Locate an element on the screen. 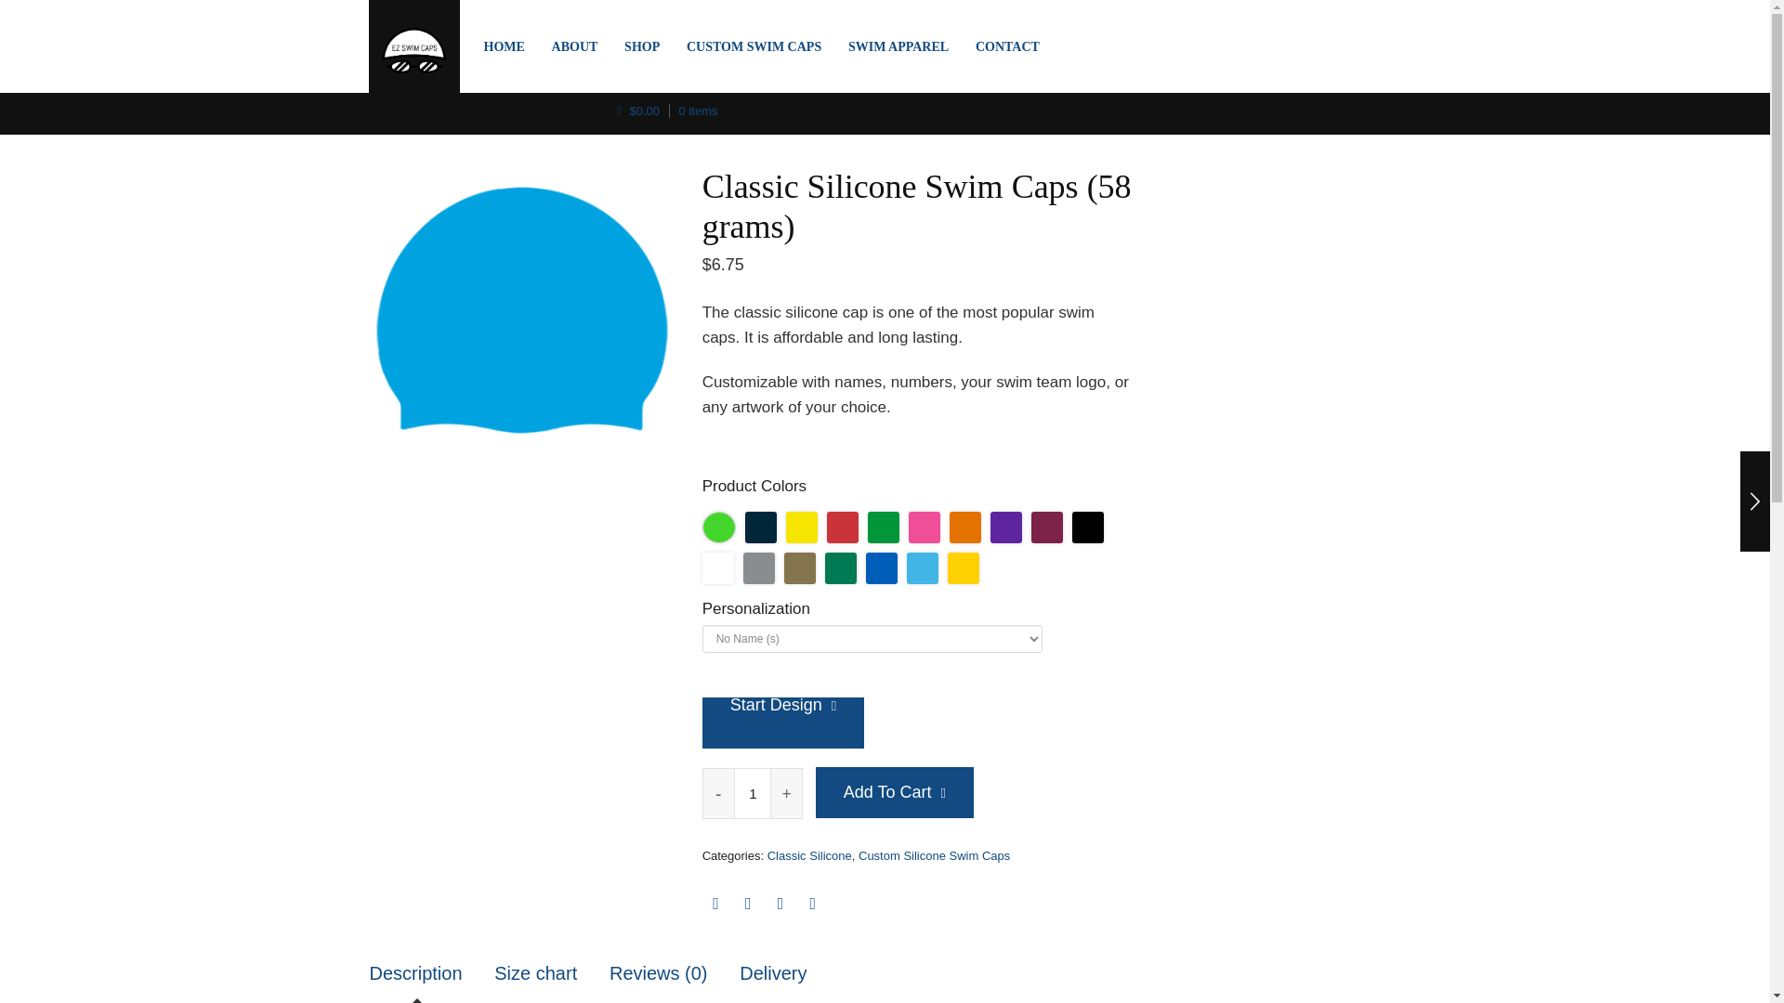 This screenshot has width=1784, height=1003. Yellow is located at coordinates (801, 528).